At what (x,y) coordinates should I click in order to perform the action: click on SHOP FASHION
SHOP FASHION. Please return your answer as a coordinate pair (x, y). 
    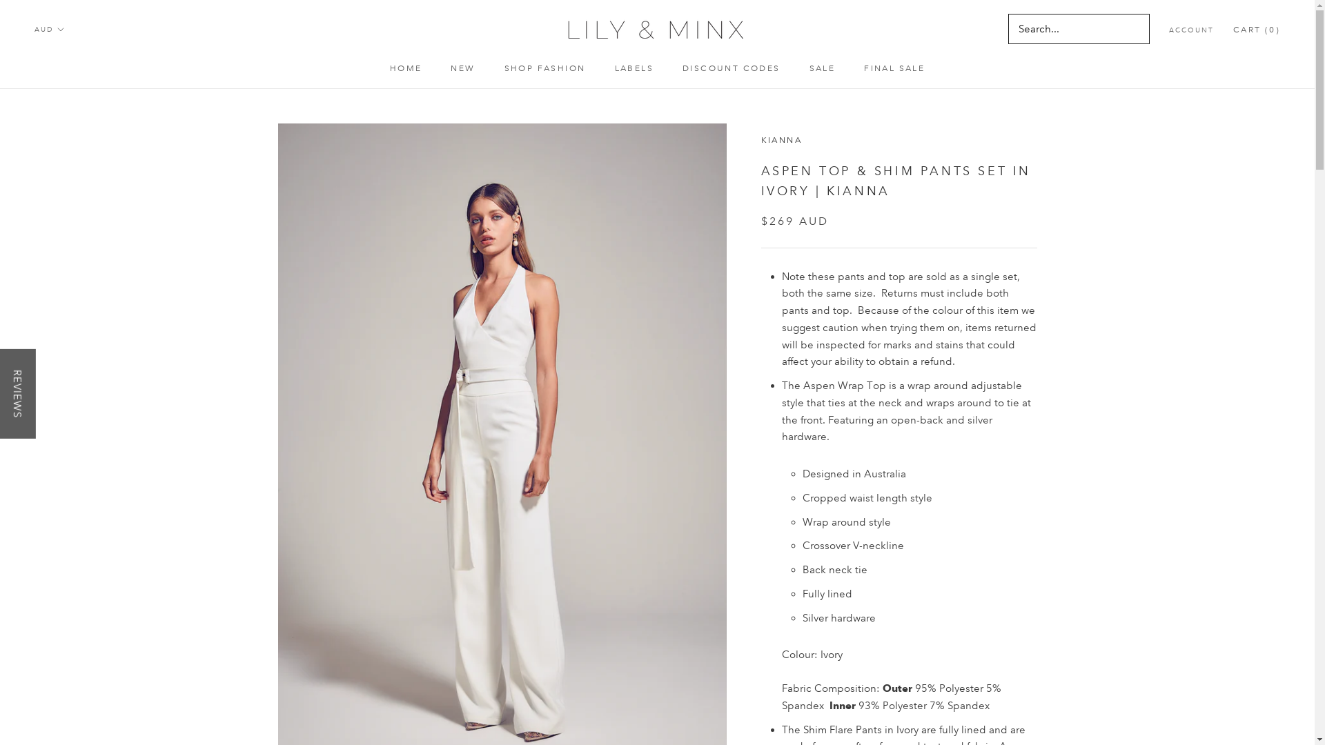
    Looking at the image, I should click on (545, 69).